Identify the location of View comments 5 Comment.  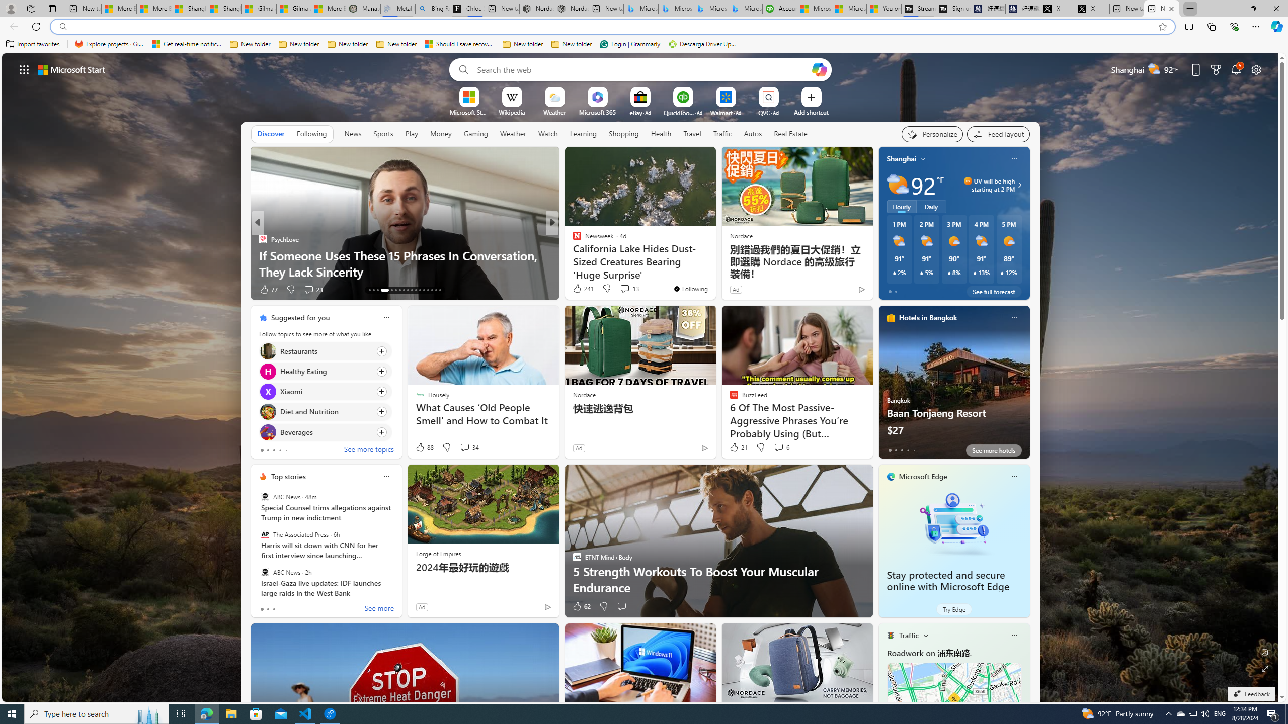
(618, 289).